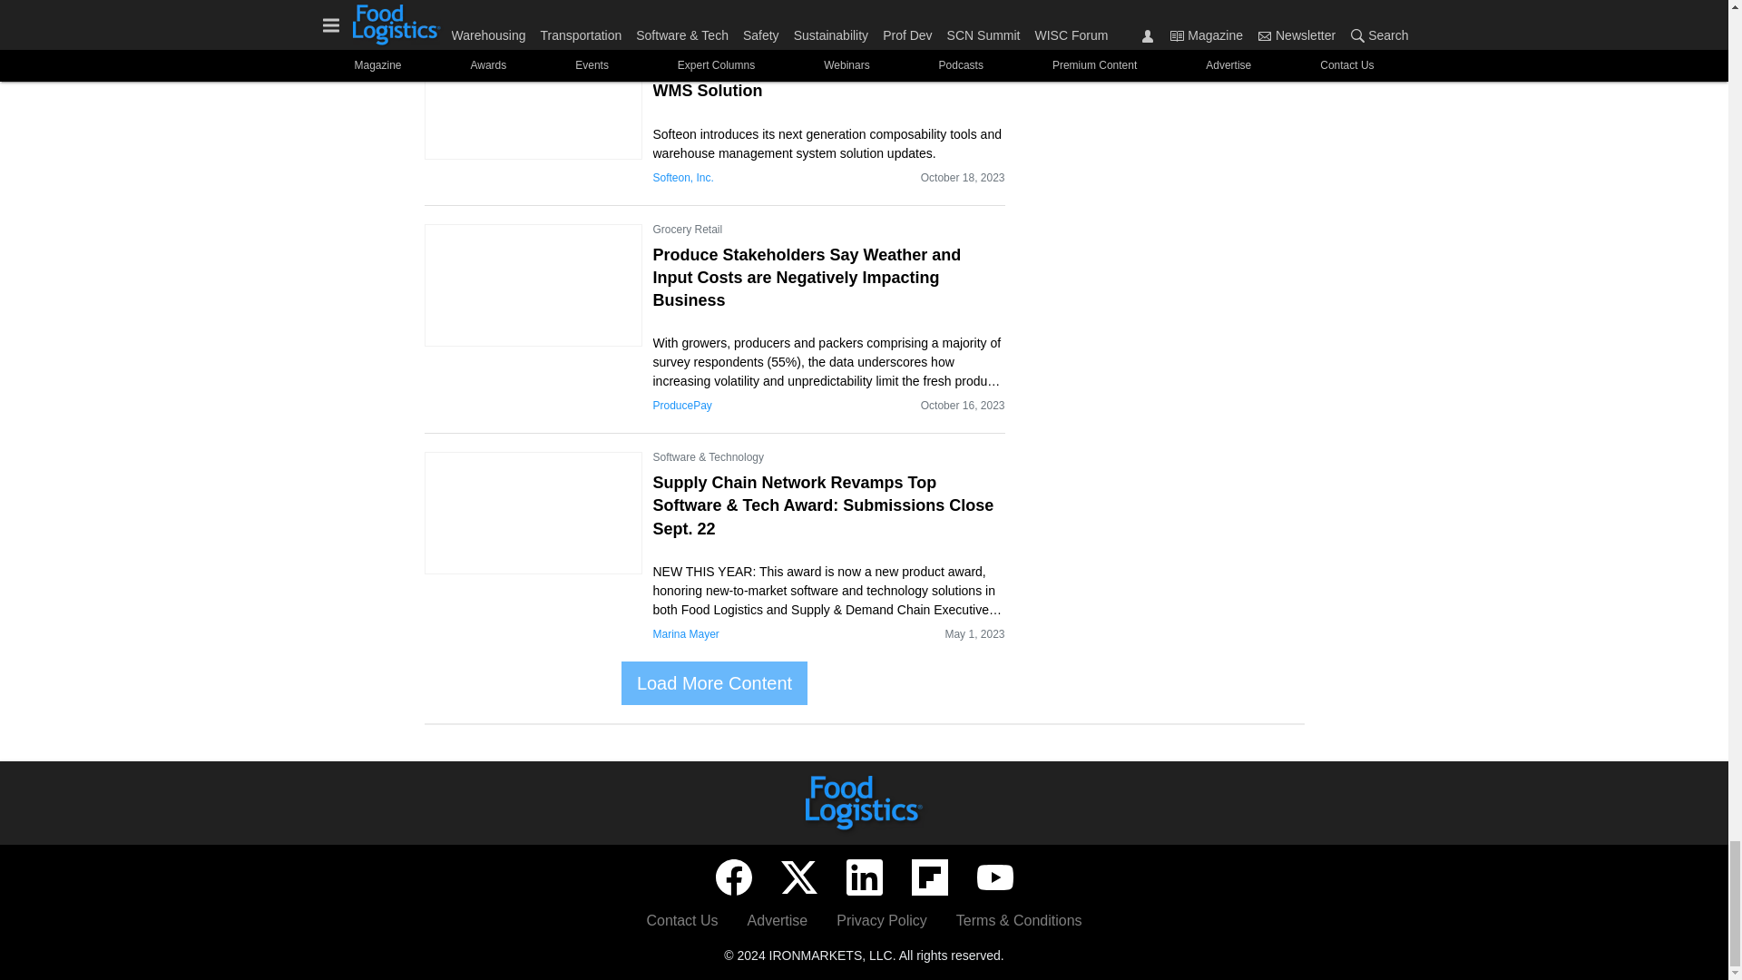 This screenshot has width=1742, height=980. Describe the element at coordinates (798, 877) in the screenshot. I see `Twitter X icon` at that location.